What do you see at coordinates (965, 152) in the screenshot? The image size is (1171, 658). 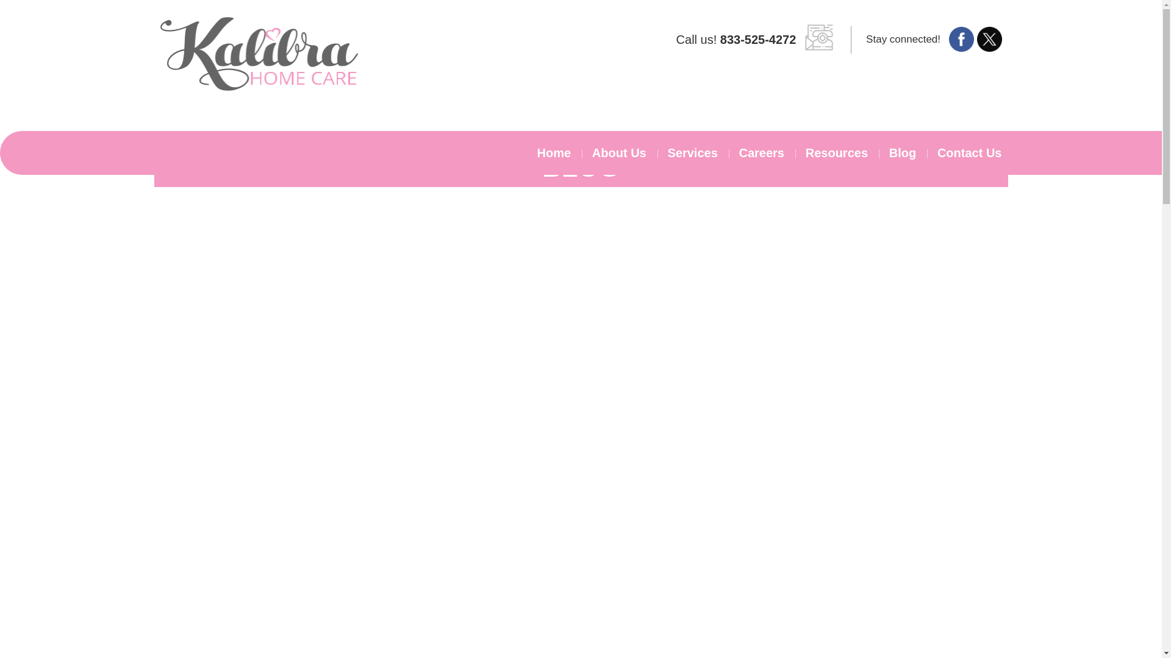 I see `Contact Us` at bounding box center [965, 152].